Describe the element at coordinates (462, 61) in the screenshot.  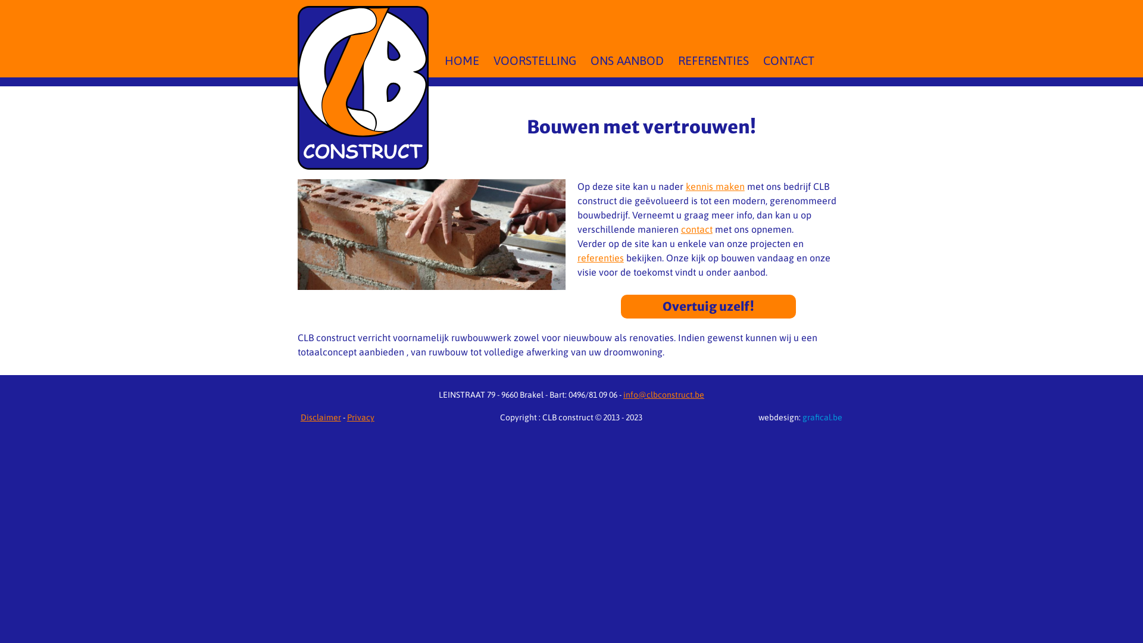
I see `HOME` at that location.